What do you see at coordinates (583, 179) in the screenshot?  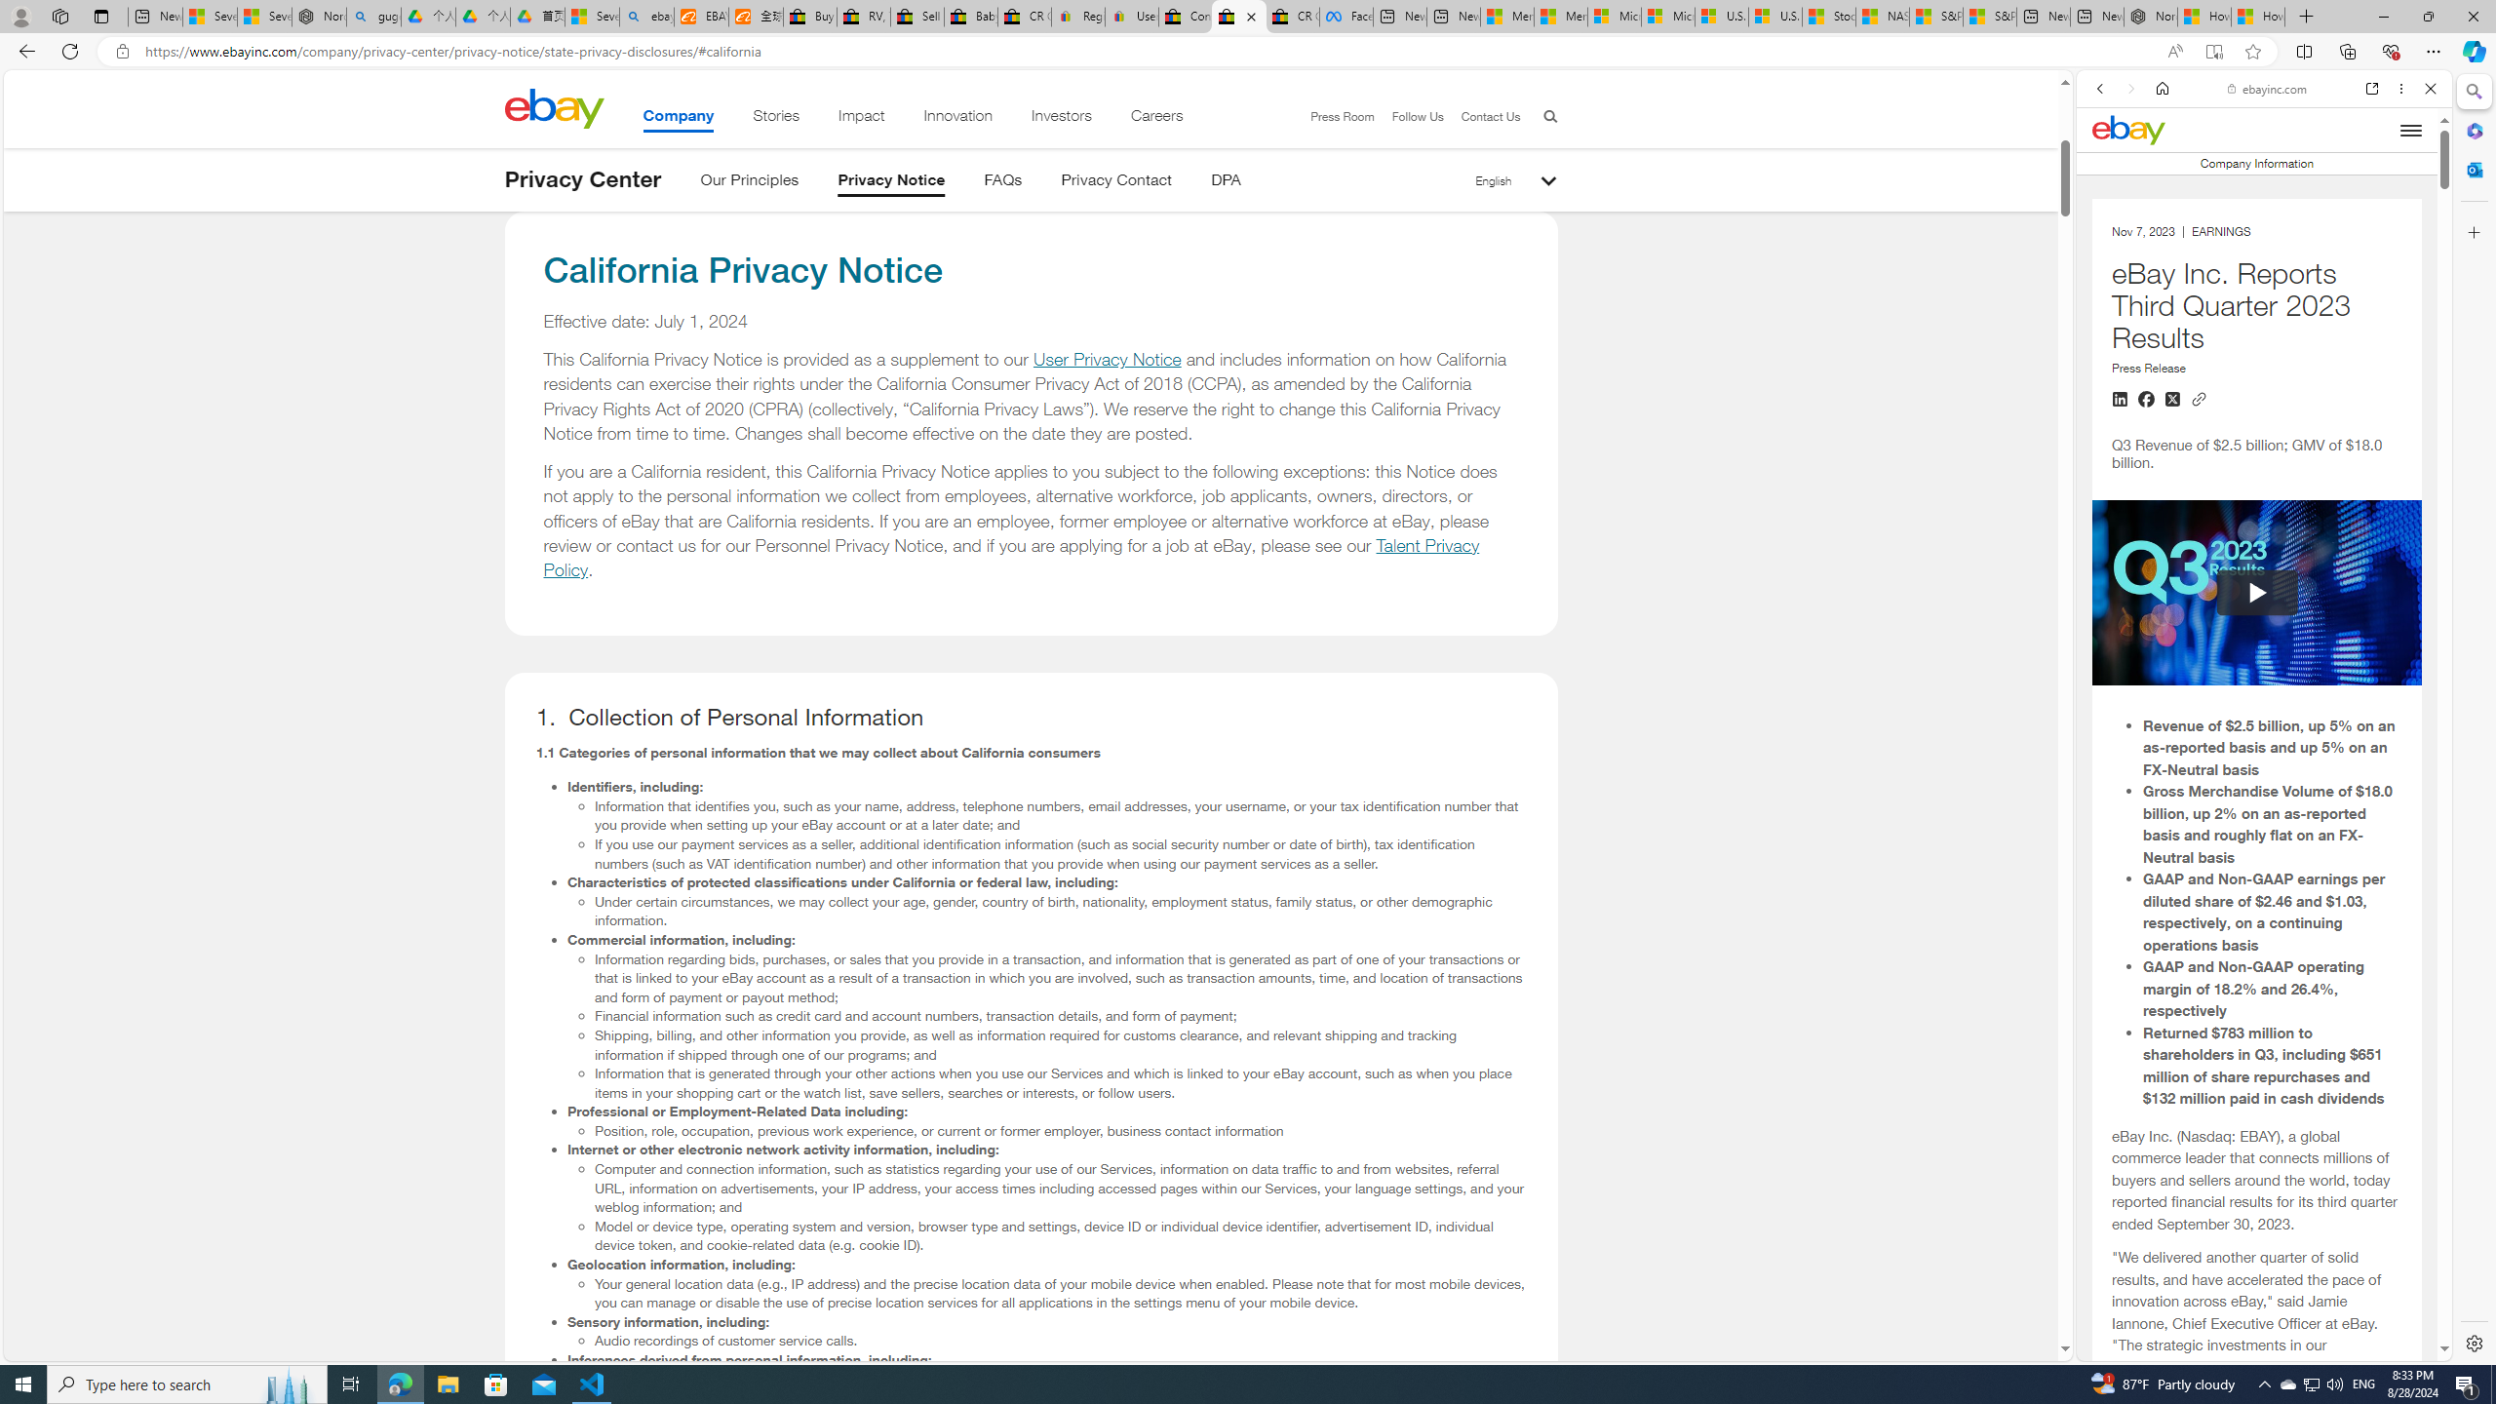 I see `Privacy Center` at bounding box center [583, 179].